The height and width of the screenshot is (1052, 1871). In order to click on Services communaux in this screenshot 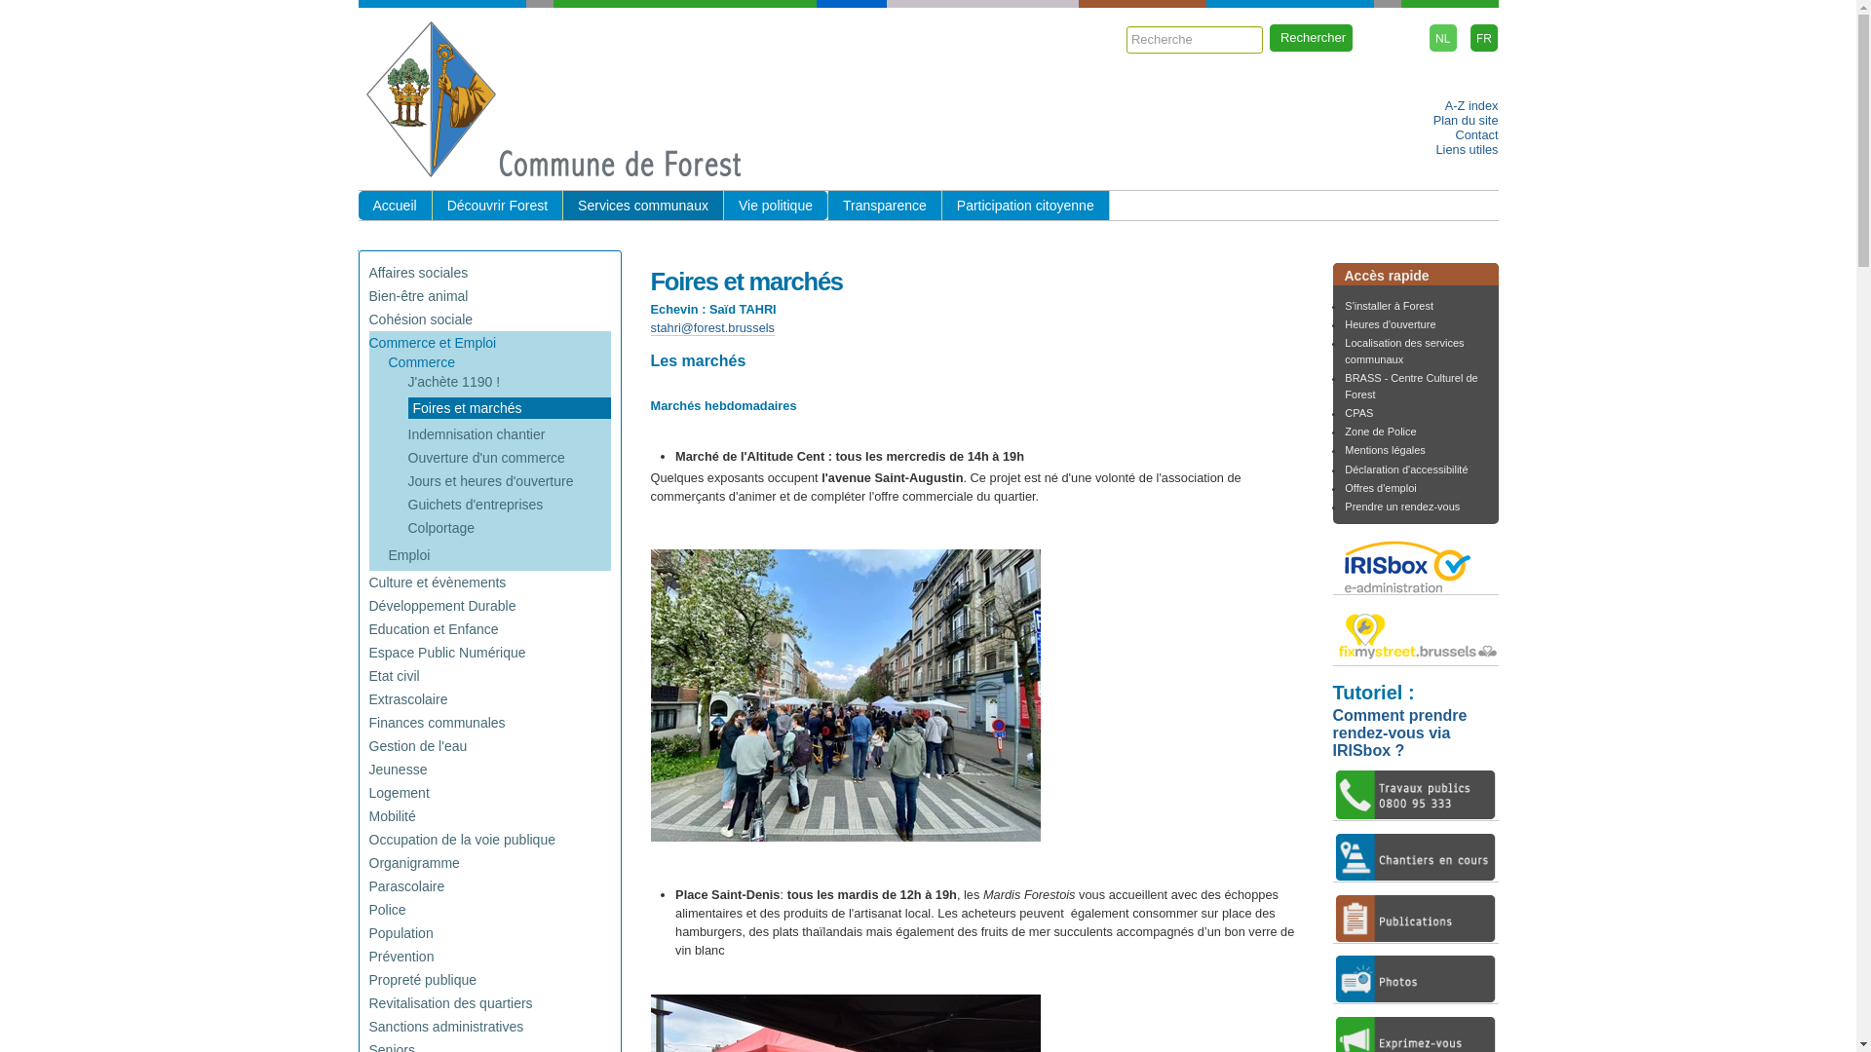, I will do `click(643, 206)`.